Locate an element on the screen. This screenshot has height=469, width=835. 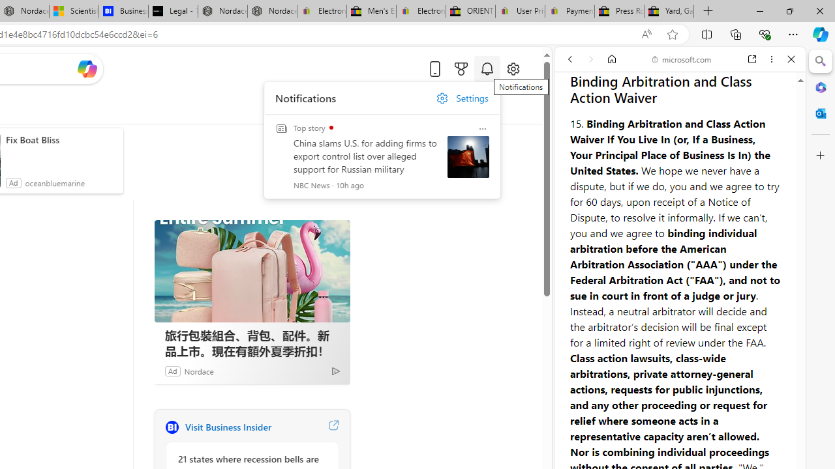
Yard, Garden & Outdoor Living is located at coordinates (669, 12).